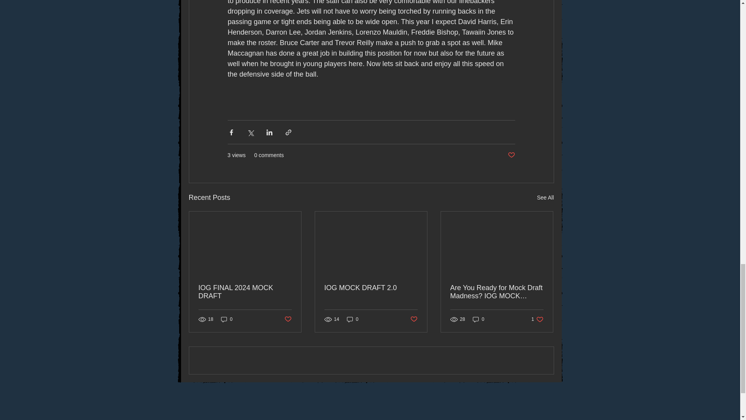 The width and height of the screenshot is (746, 420). What do you see at coordinates (353, 319) in the screenshot?
I see `0` at bounding box center [353, 319].